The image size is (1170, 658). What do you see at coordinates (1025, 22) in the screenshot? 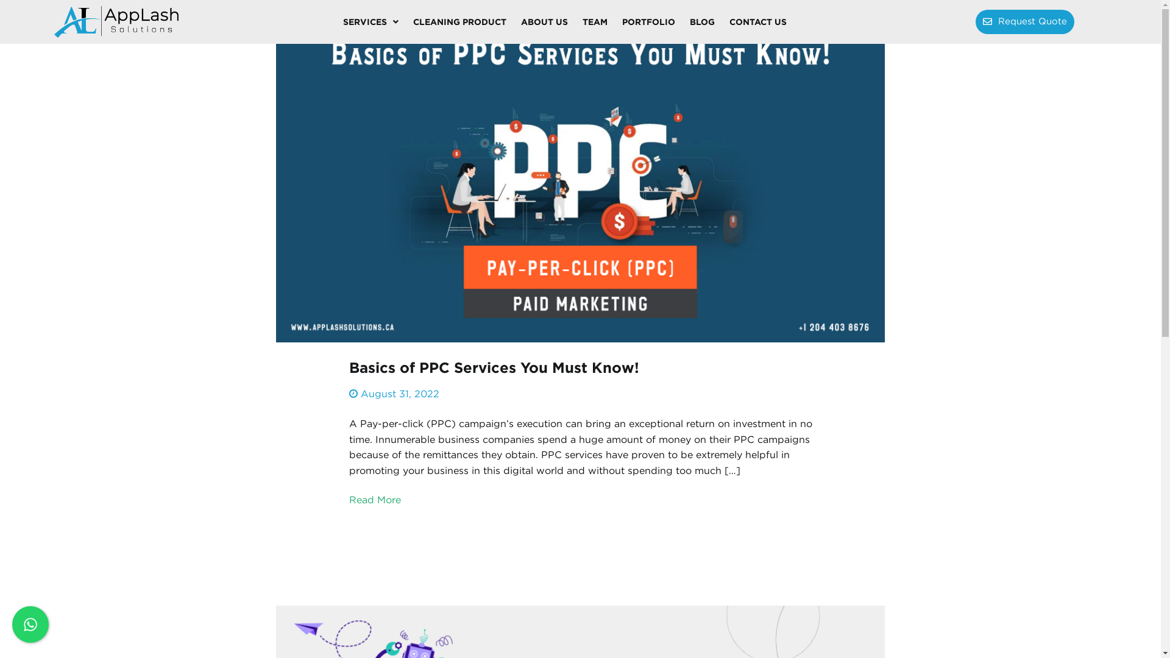
I see `Request Quote` at bounding box center [1025, 22].